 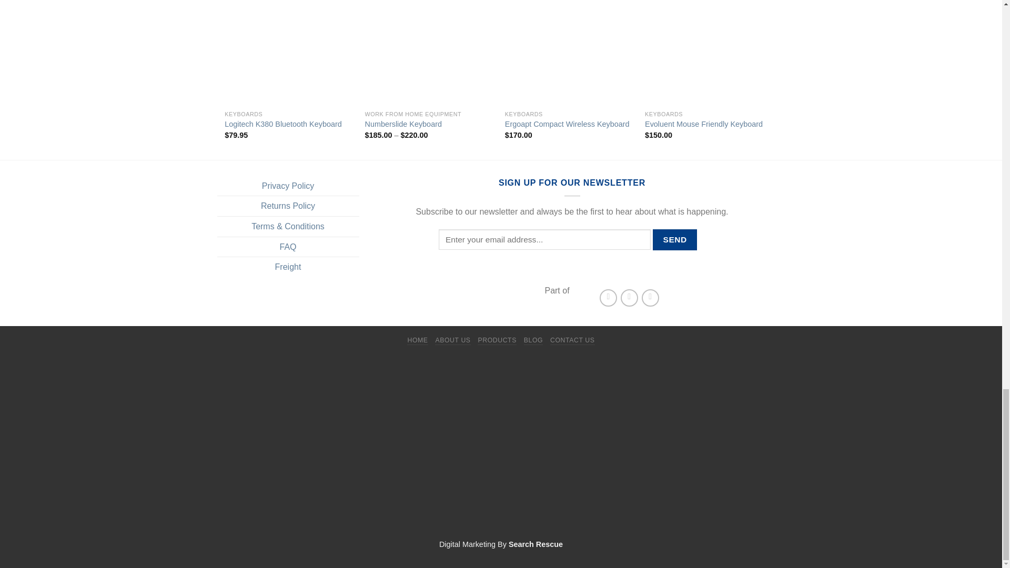 What do you see at coordinates (629, 298) in the screenshot?
I see `Follow on Twitter` at bounding box center [629, 298].